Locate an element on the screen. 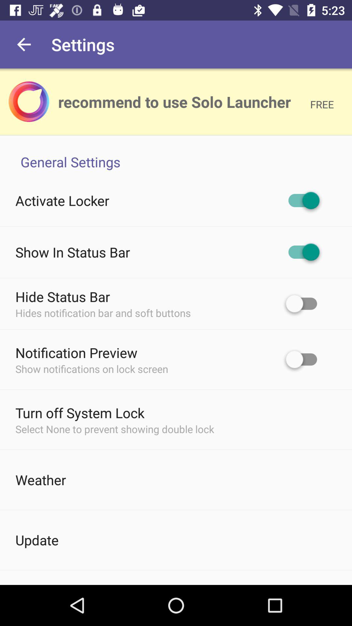 Image resolution: width=352 pixels, height=626 pixels. open icon to the left of the settings is located at coordinates (24, 44).